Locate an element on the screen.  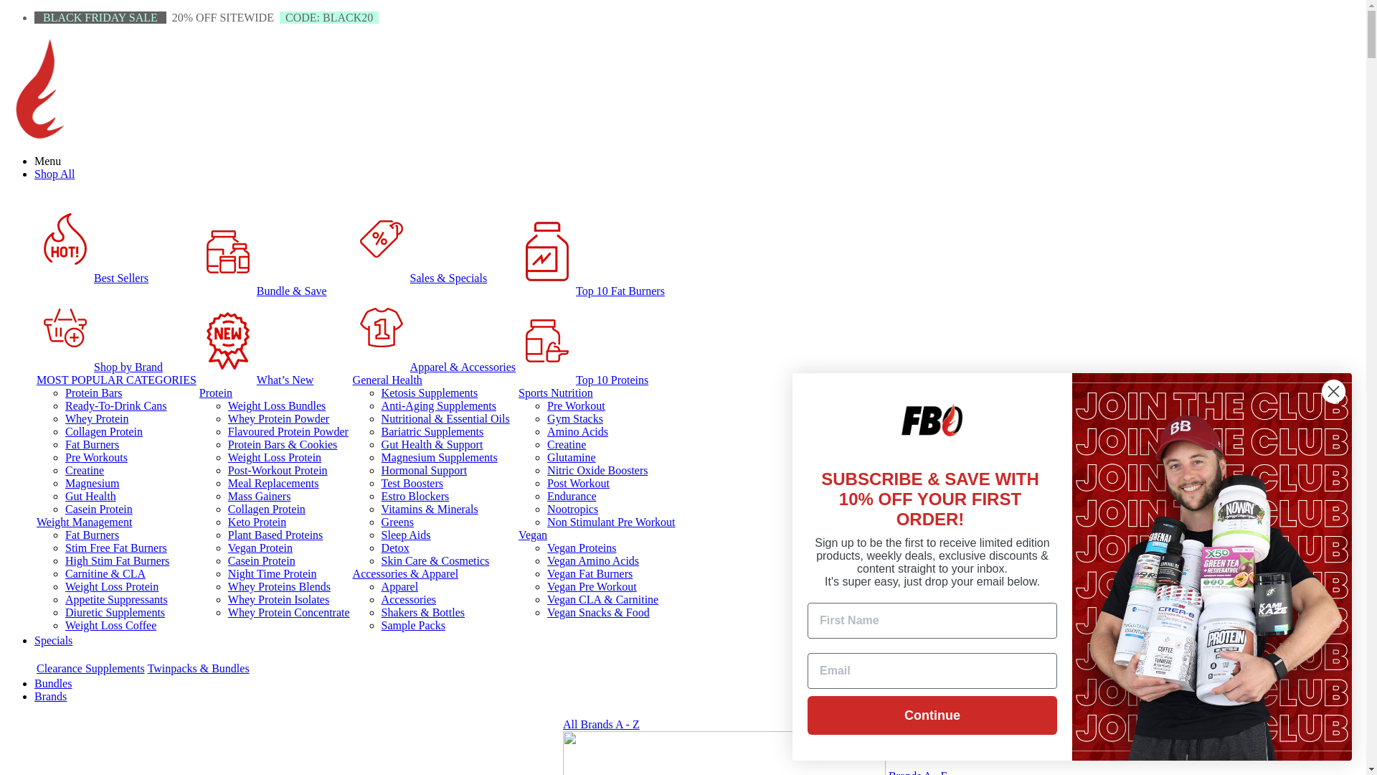
Carnitine & CLA is located at coordinates (105, 574).